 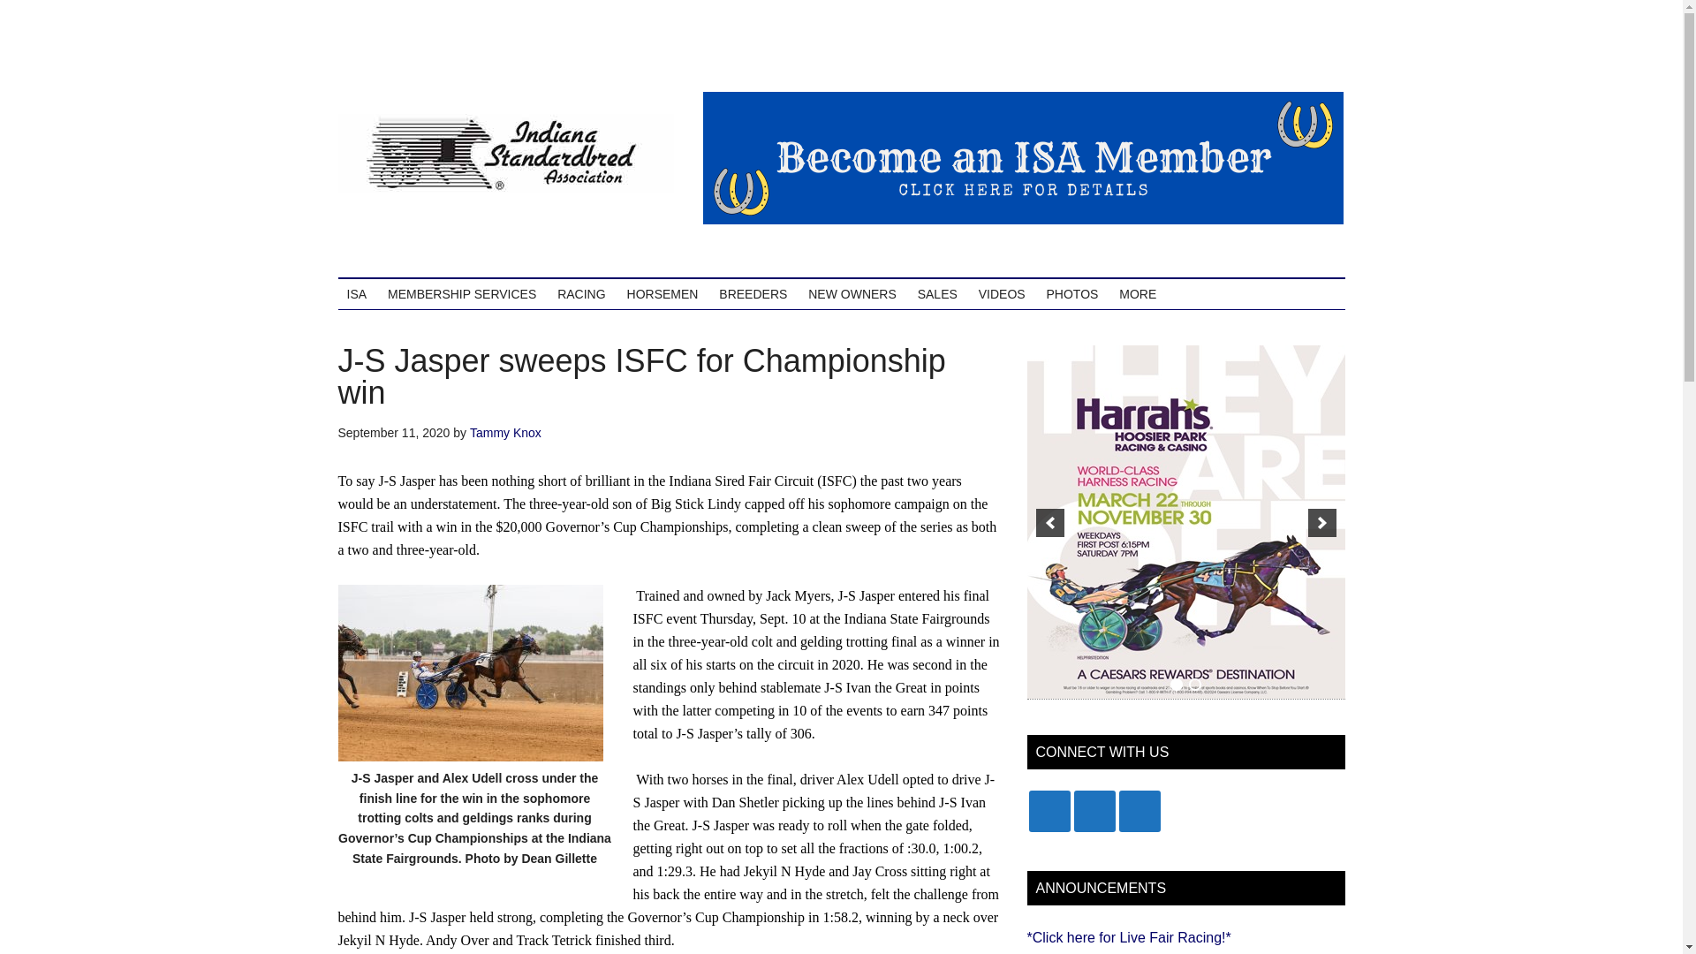 What do you see at coordinates (461, 293) in the screenshot?
I see `MEMBERSHIP SERVICES` at bounding box center [461, 293].